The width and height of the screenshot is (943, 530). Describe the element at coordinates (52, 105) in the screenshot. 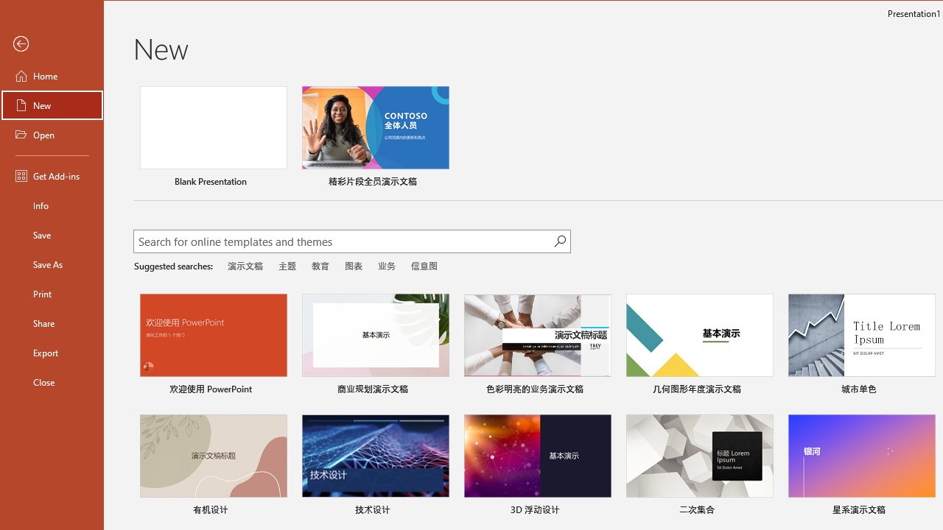

I see `New` at that location.